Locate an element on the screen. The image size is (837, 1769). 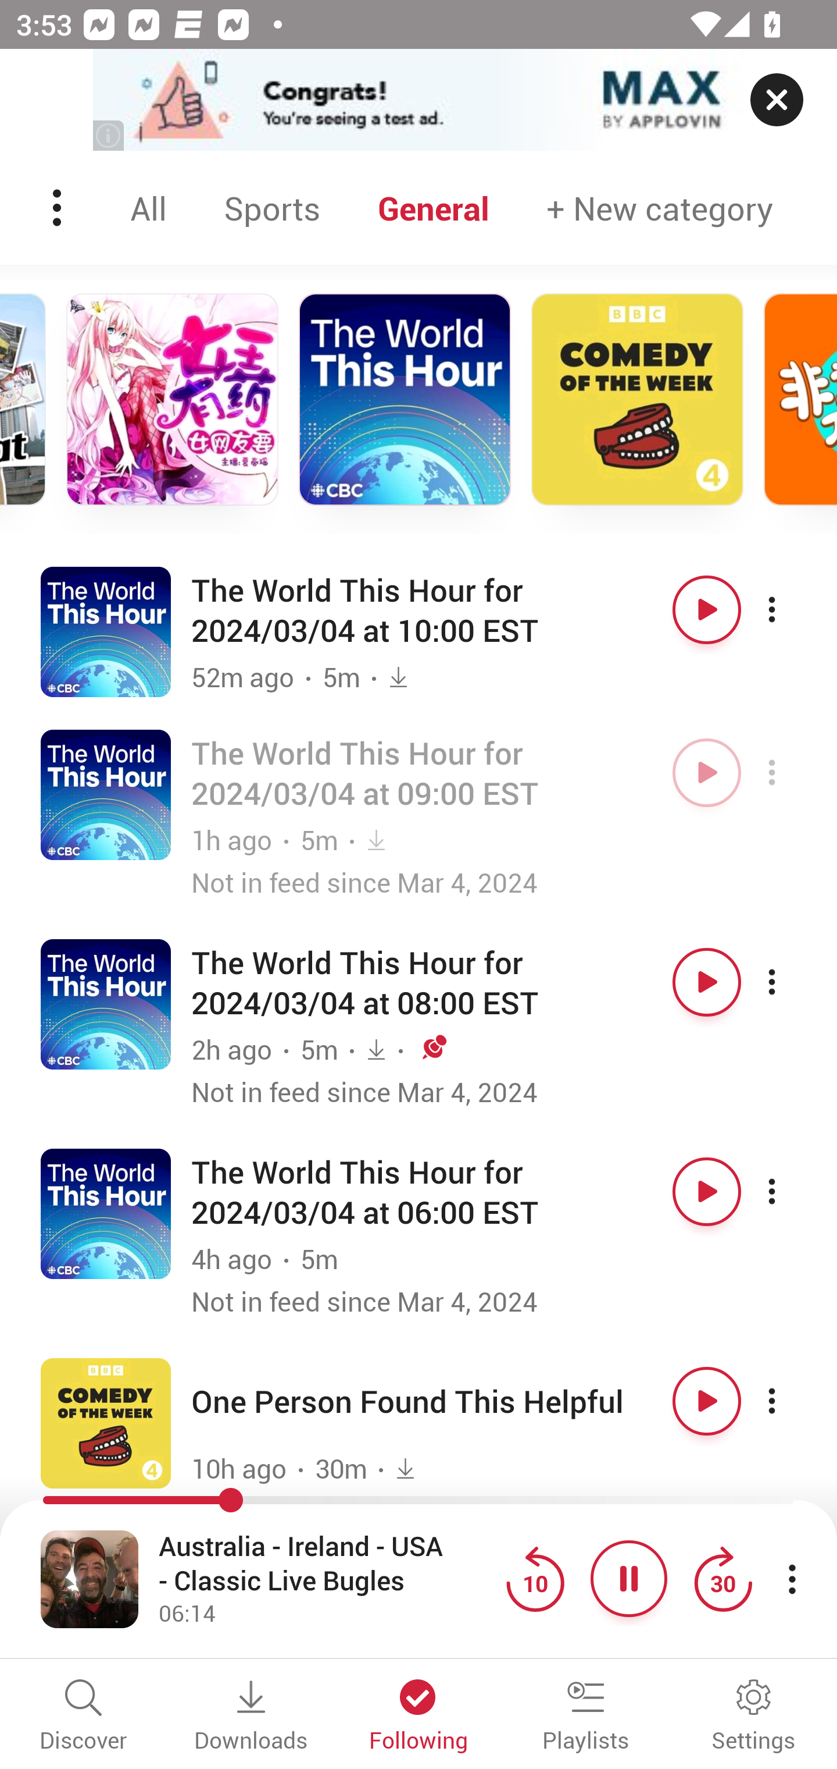
Open series The World This Hour is located at coordinates (106, 1004).